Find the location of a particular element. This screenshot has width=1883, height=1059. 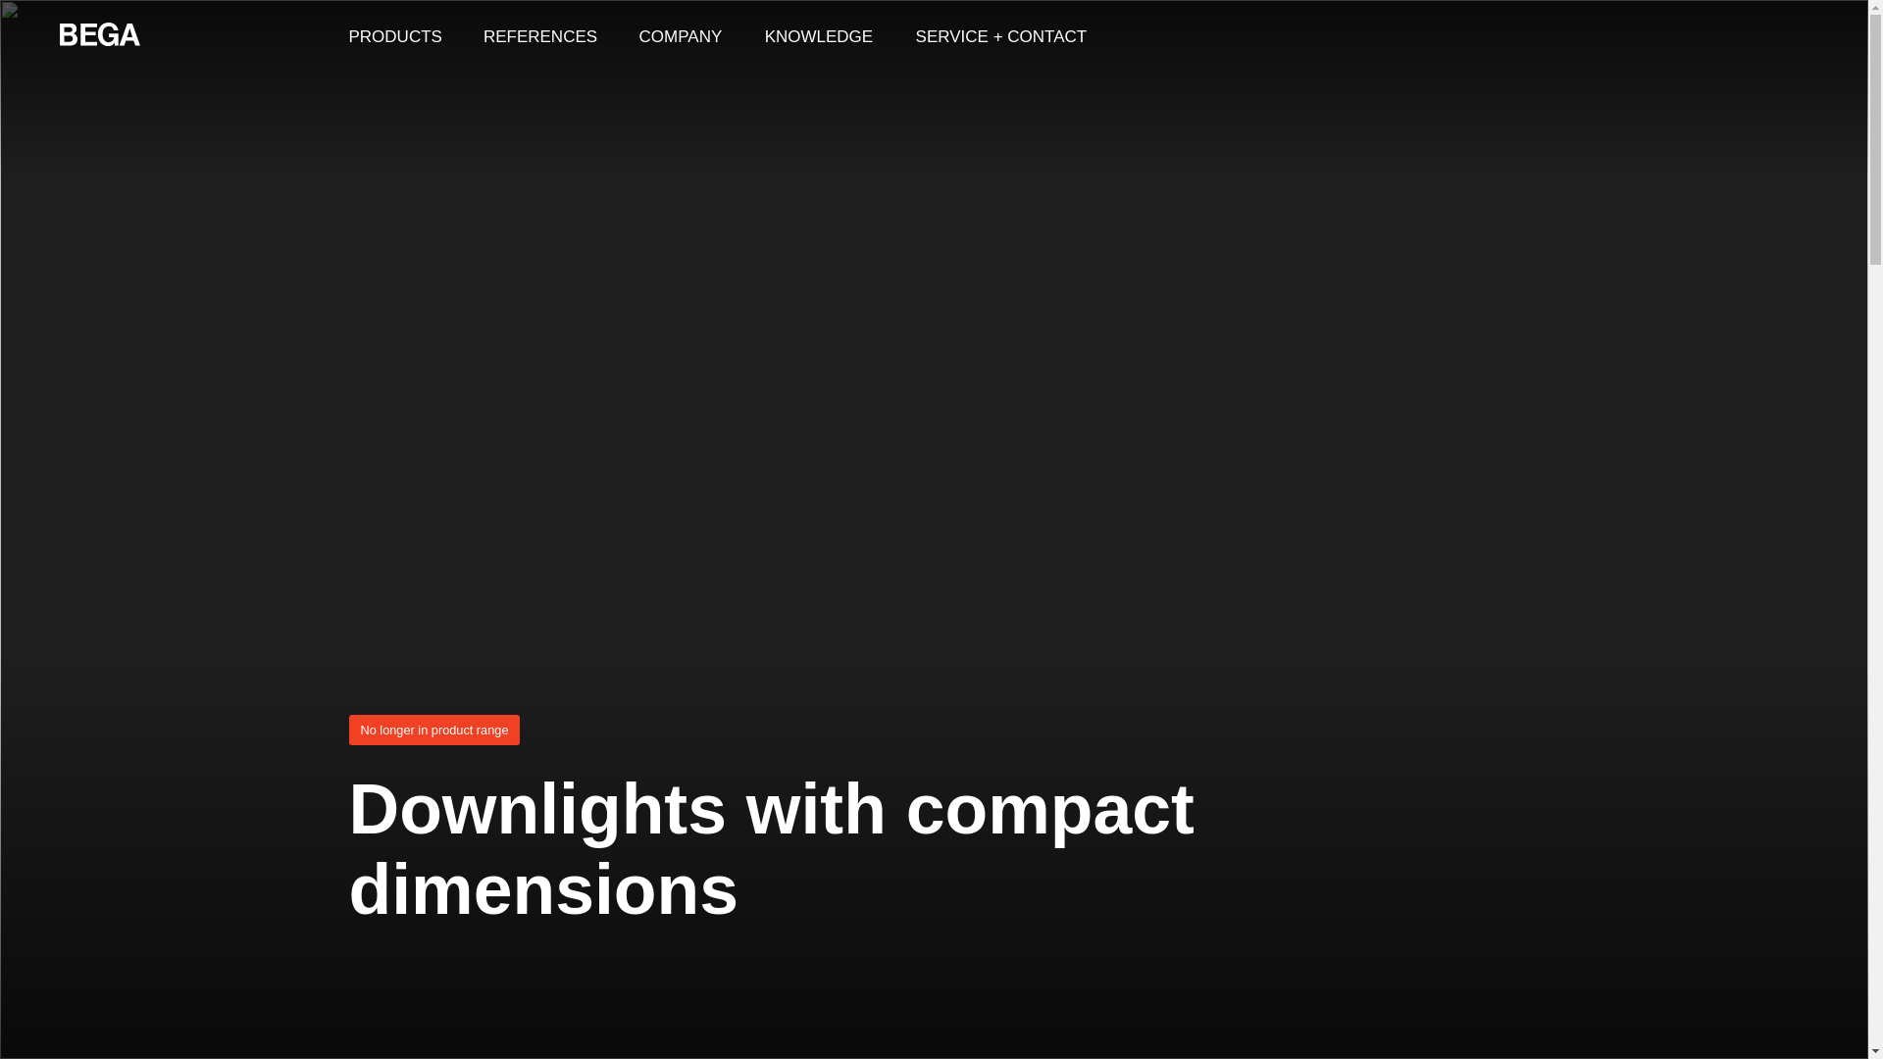

COMPANY is located at coordinates (681, 35).